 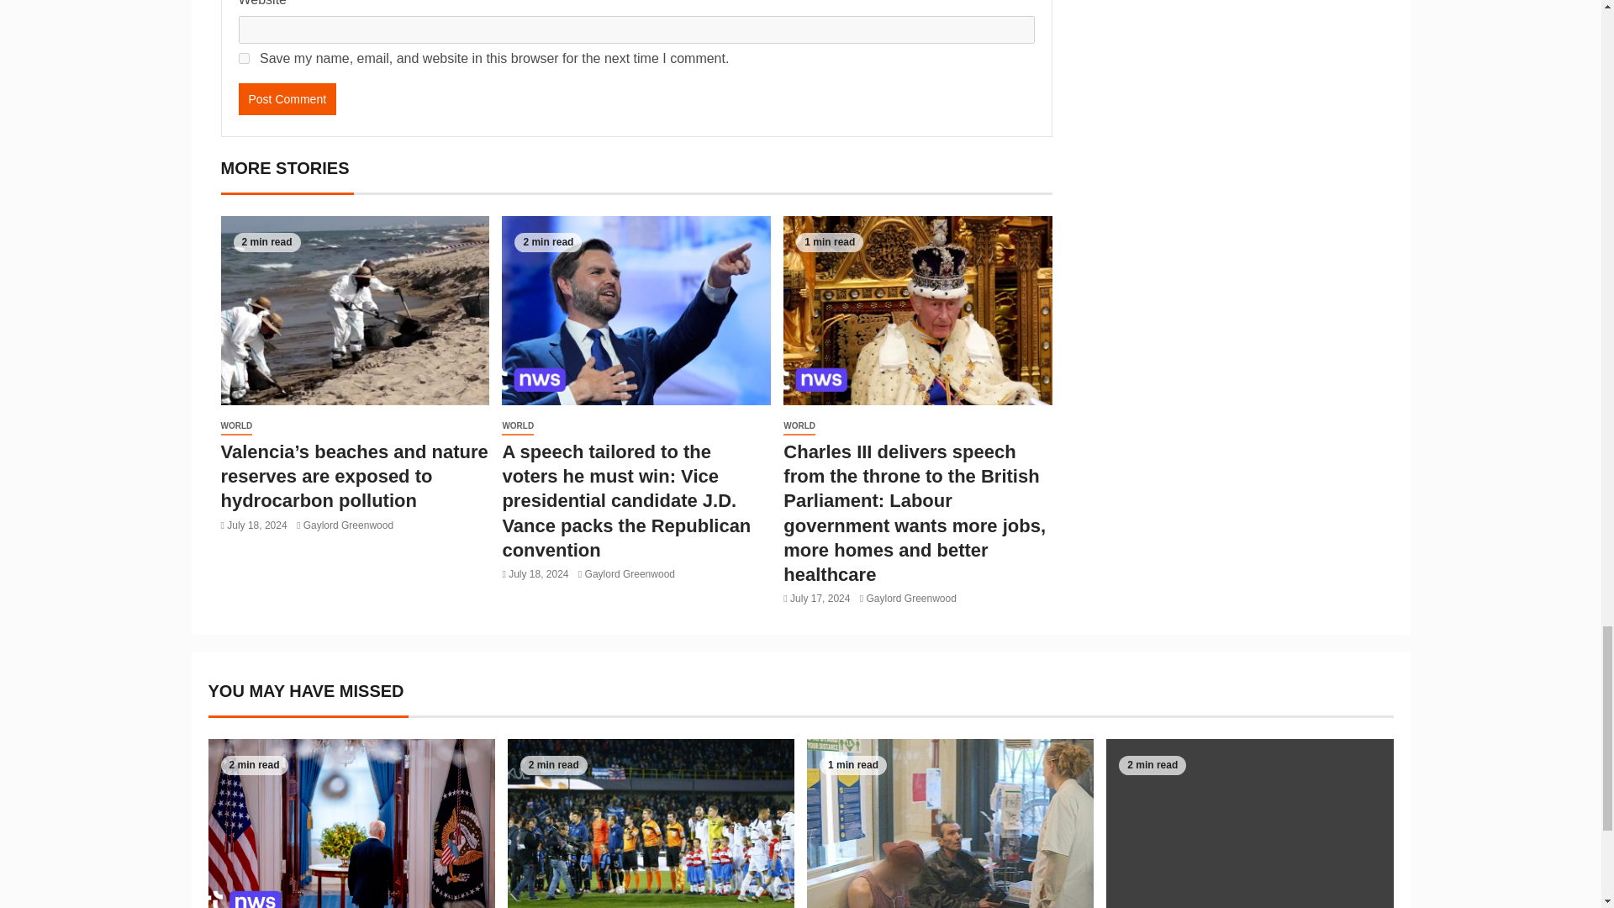 What do you see at coordinates (287, 99) in the screenshot?
I see `Post Comment` at bounding box center [287, 99].